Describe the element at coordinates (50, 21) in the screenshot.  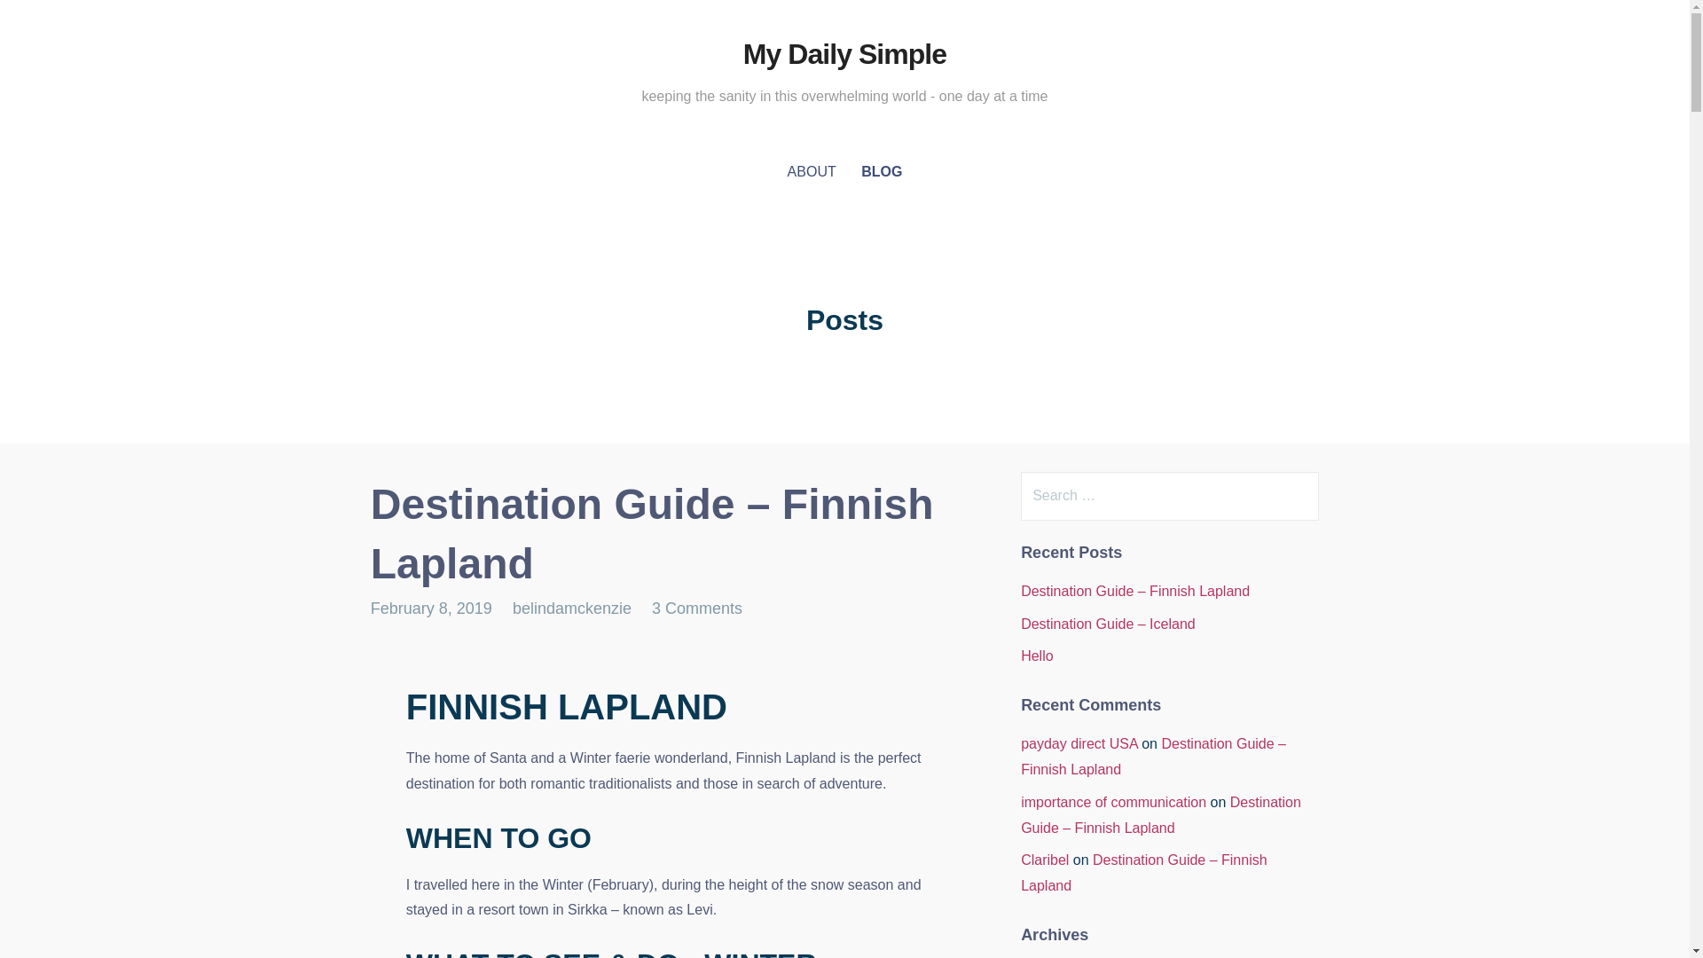
I see `Search` at that location.